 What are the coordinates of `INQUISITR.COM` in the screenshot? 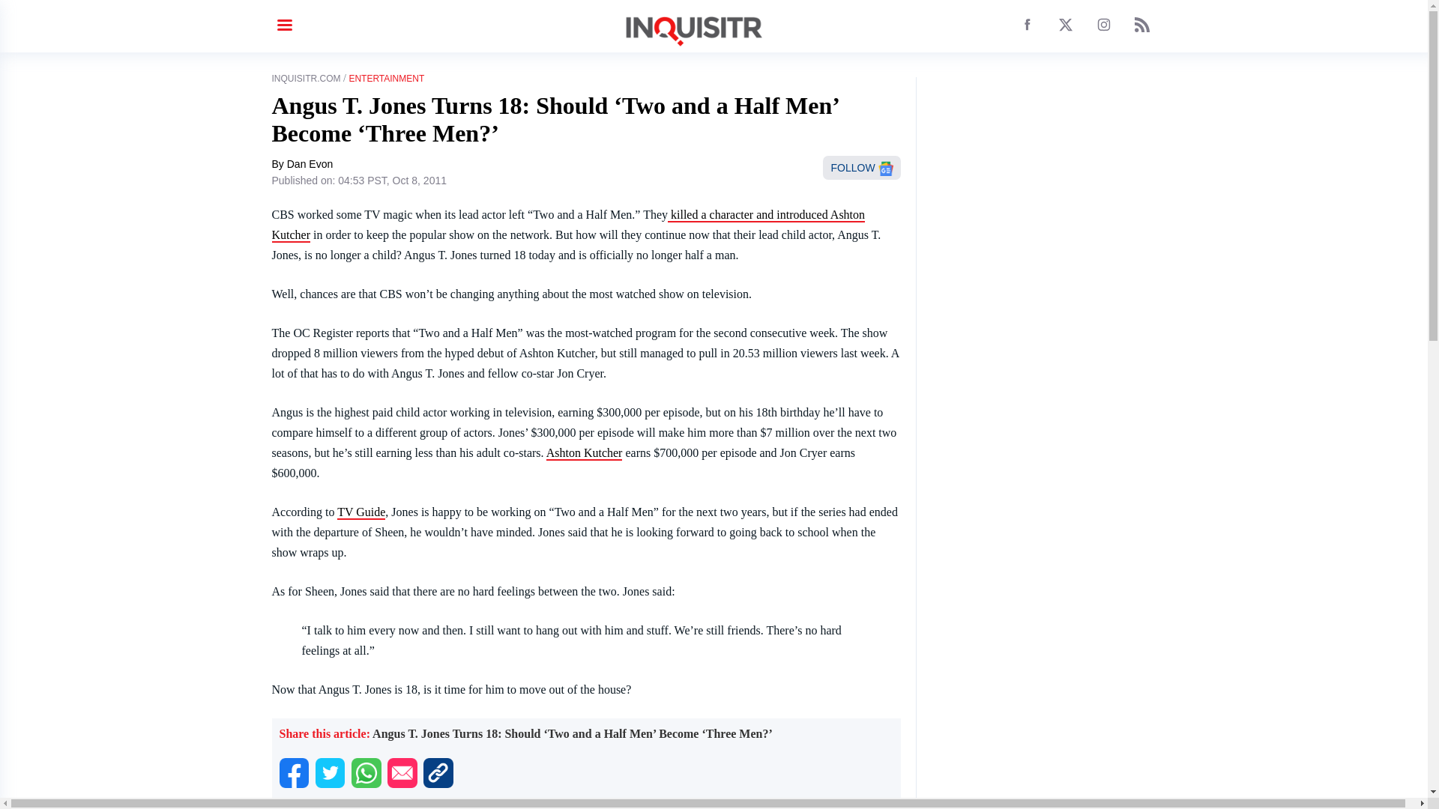 It's located at (306, 79).